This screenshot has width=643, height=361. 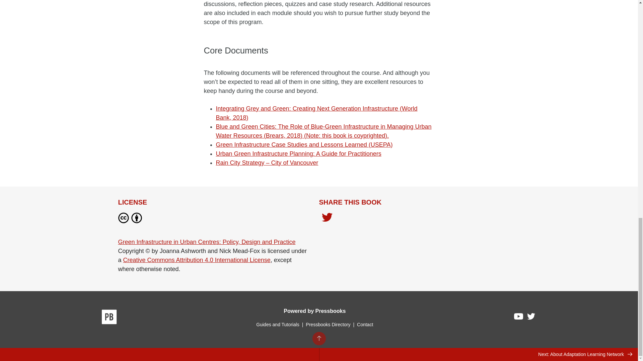 What do you see at coordinates (519, 318) in the screenshot?
I see `Pressbooks on YouTube` at bounding box center [519, 318].